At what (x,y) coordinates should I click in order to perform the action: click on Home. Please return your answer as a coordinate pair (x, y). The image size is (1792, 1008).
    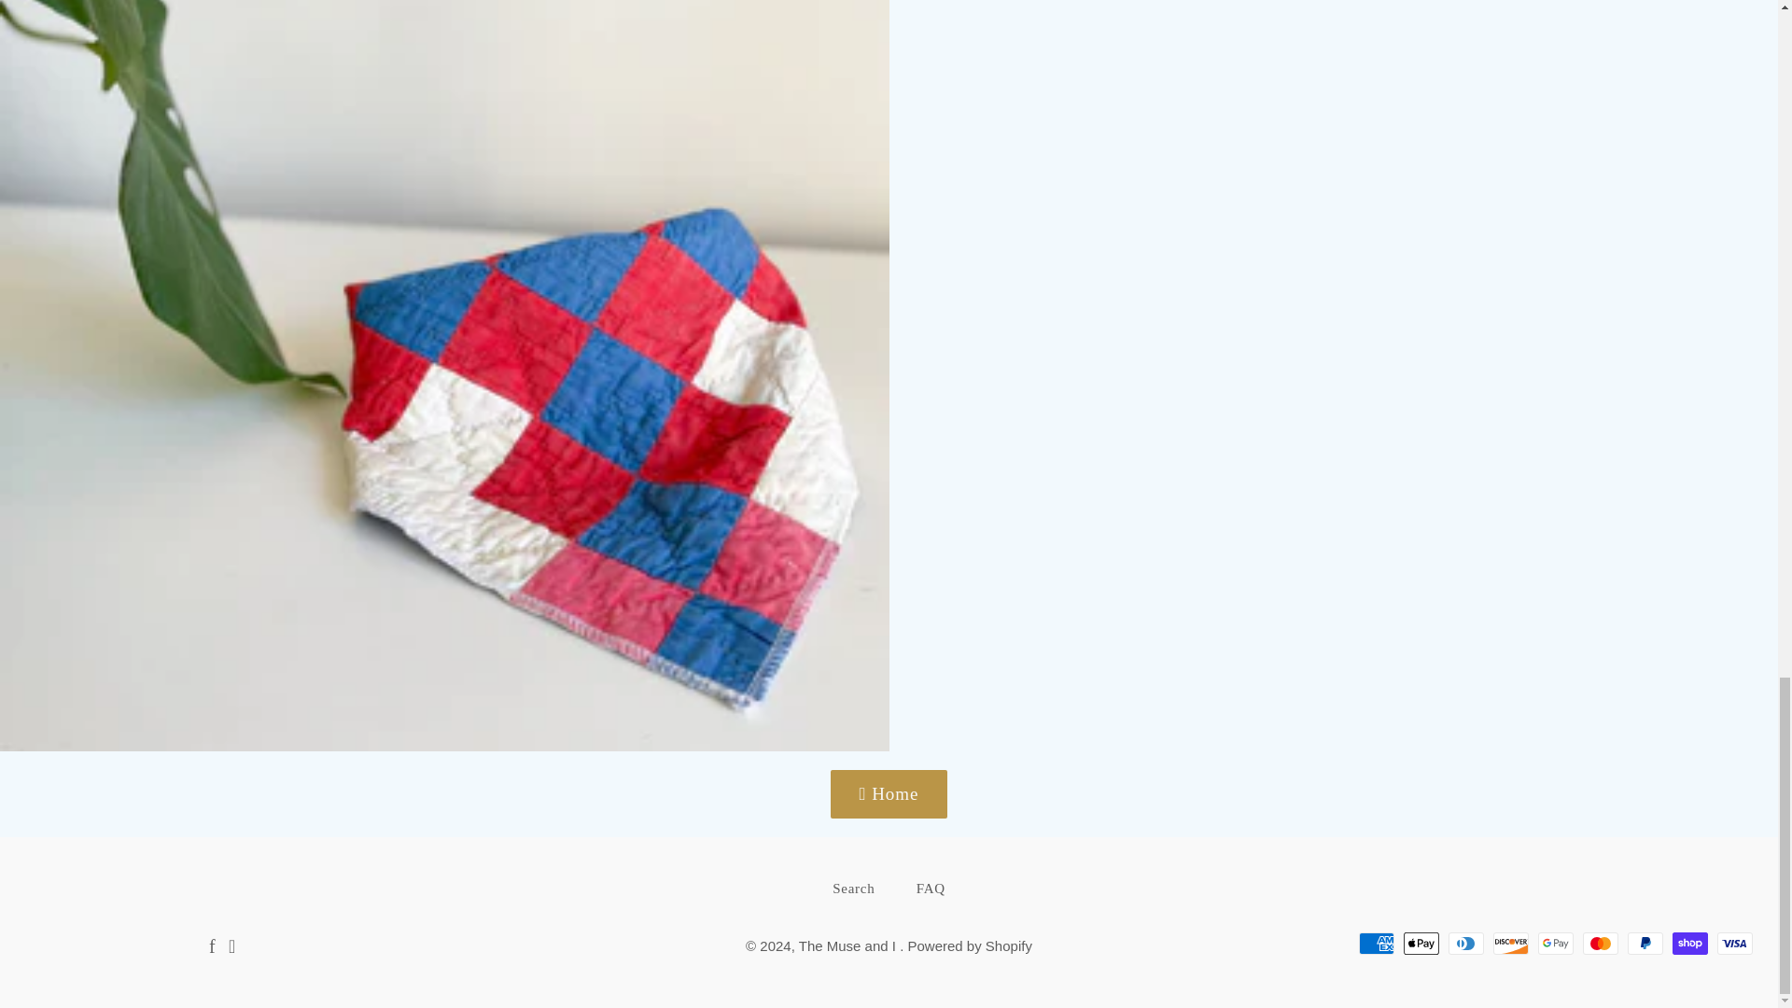
    Looking at the image, I should click on (889, 793).